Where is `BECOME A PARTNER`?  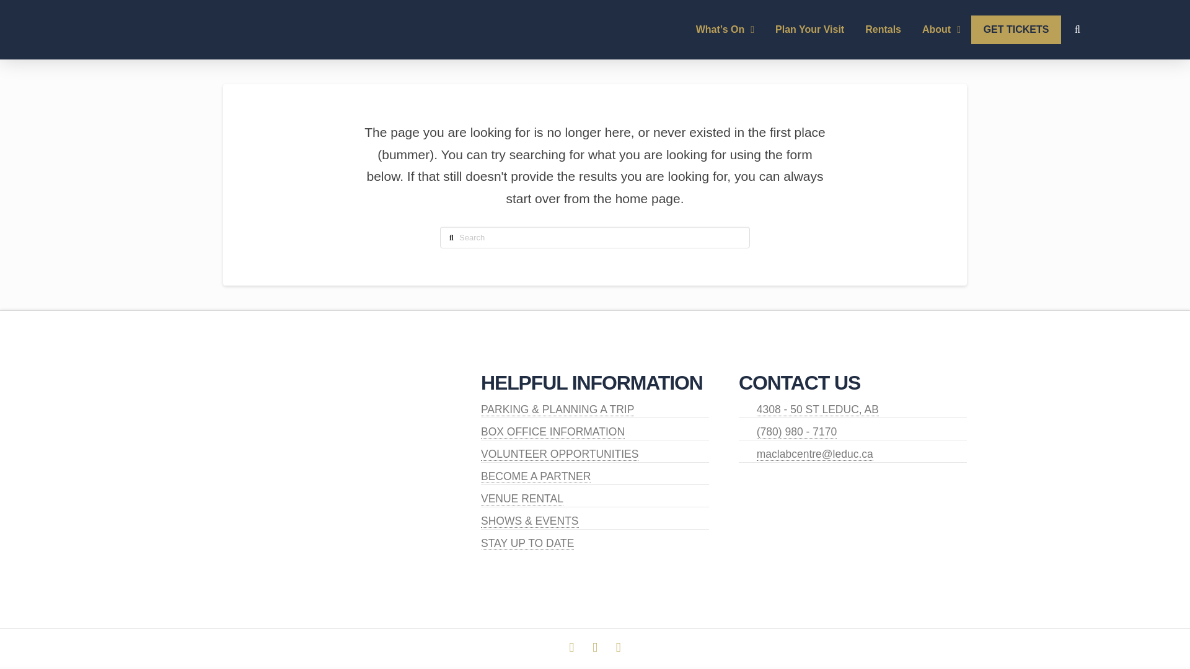 BECOME A PARTNER is located at coordinates (535, 476).